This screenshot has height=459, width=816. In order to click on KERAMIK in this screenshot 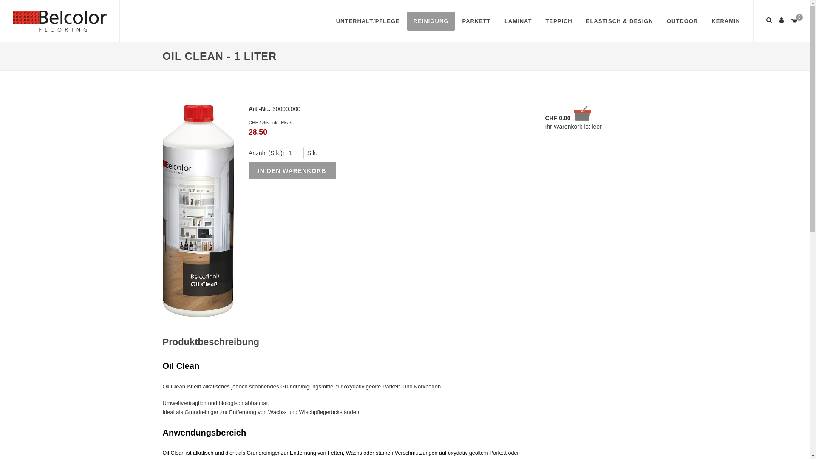, I will do `click(726, 21)`.